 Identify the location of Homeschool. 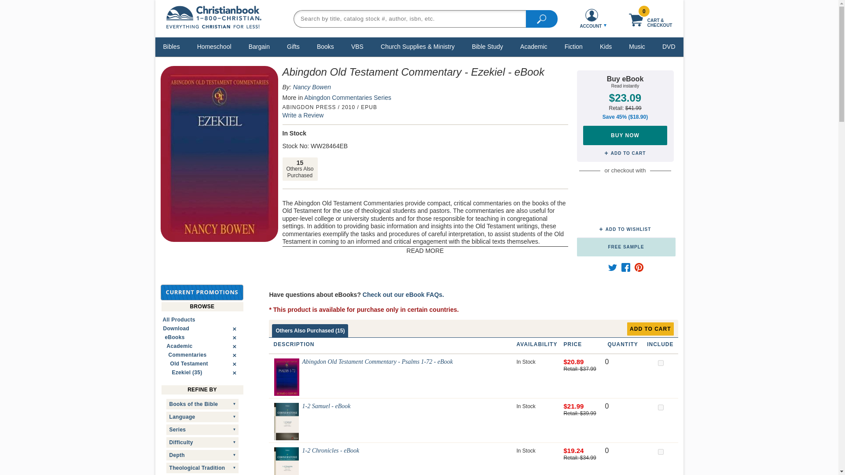
(214, 46).